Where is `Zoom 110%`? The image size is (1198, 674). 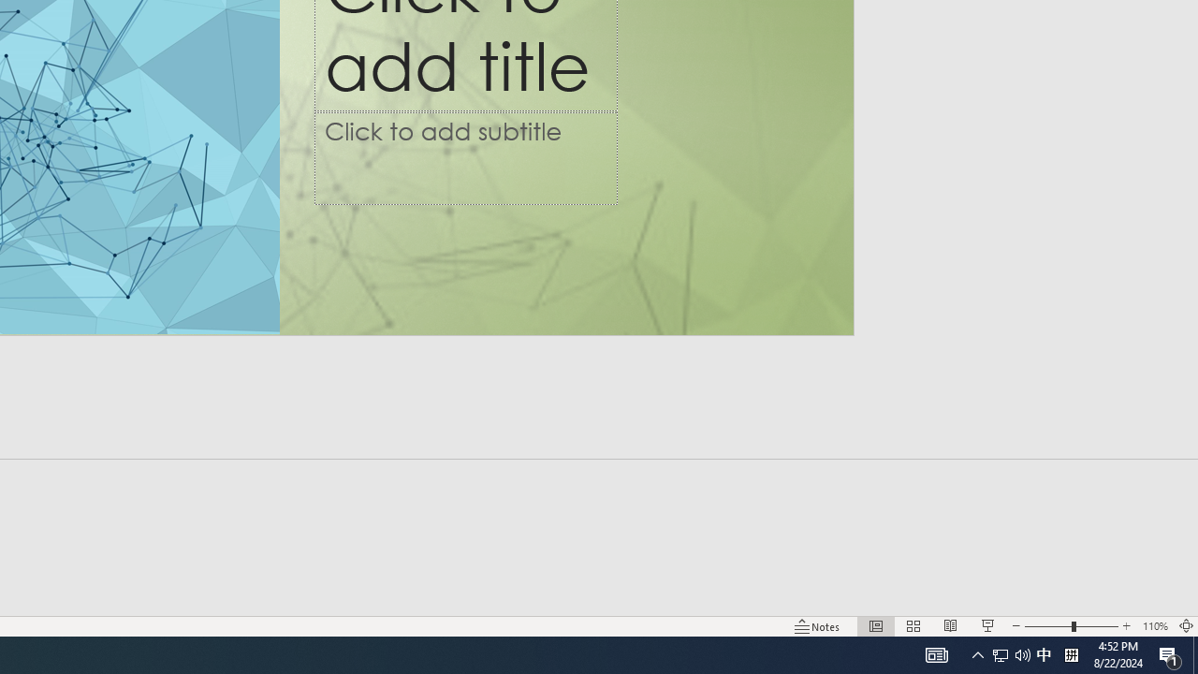 Zoom 110% is located at coordinates (1155, 625).